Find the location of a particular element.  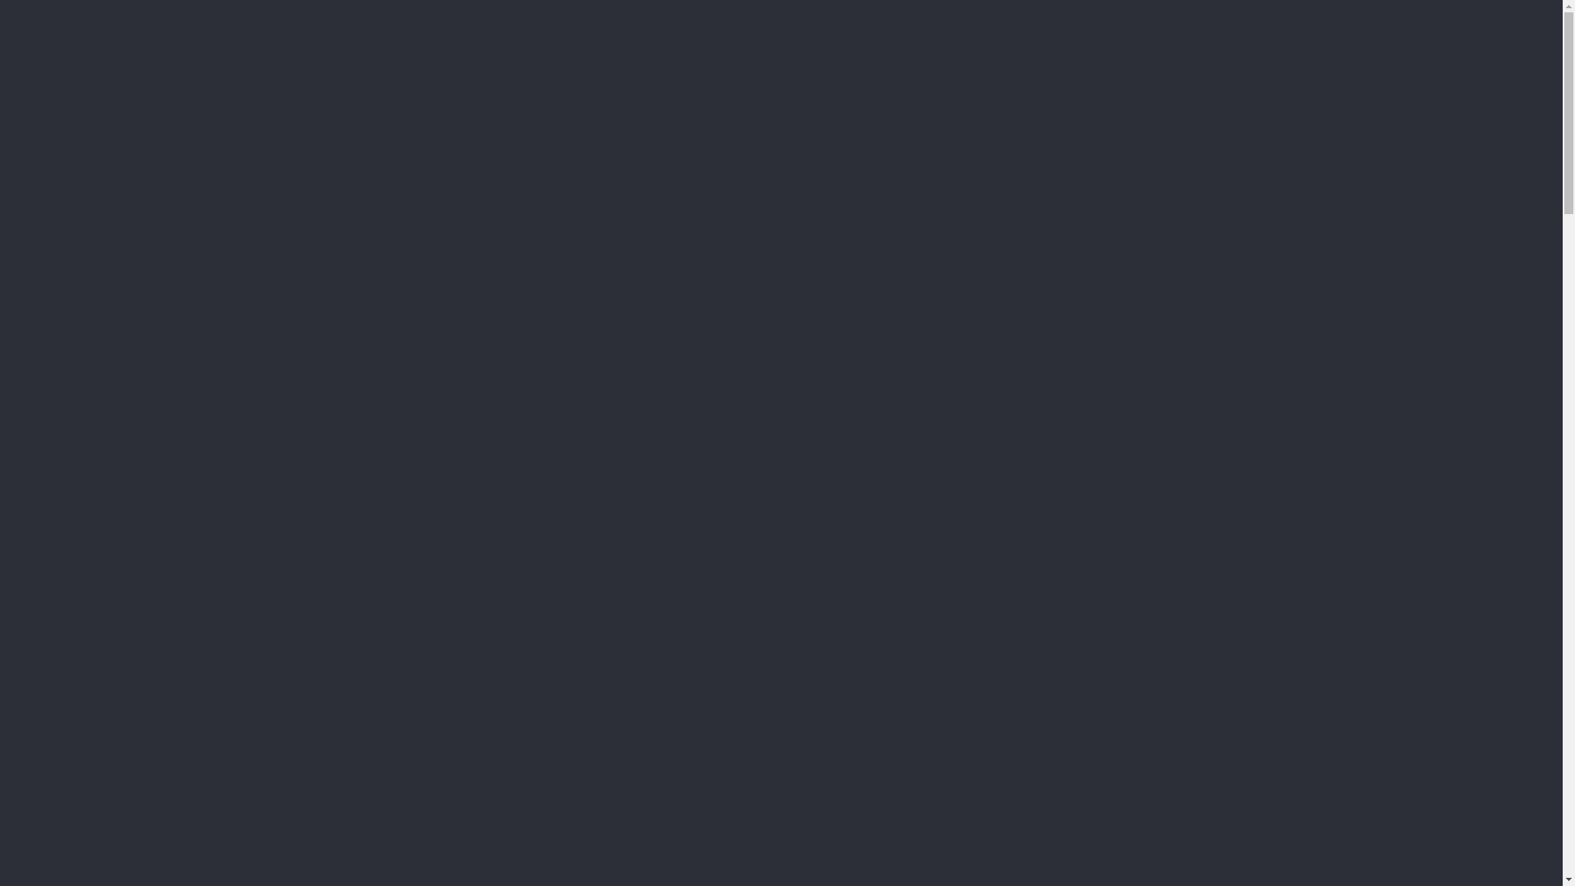

About is located at coordinates (1046, 64).